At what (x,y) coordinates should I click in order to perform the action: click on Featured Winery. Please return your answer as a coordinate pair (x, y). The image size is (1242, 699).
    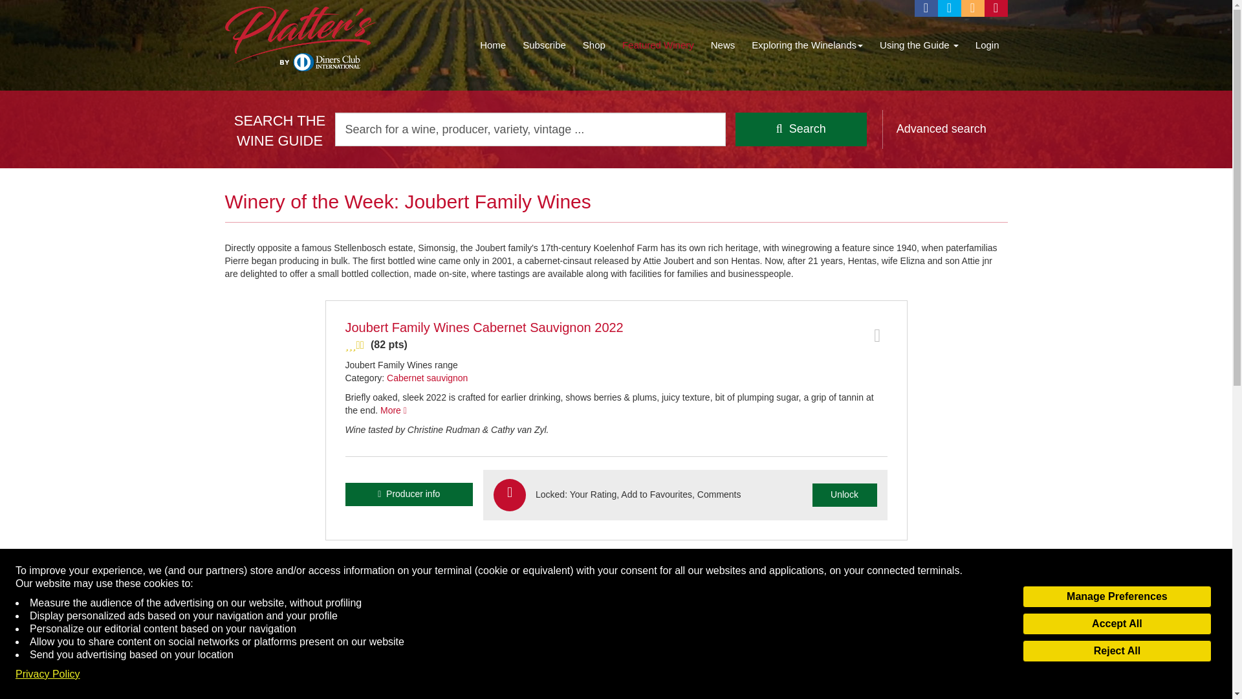
    Looking at the image, I should click on (658, 45).